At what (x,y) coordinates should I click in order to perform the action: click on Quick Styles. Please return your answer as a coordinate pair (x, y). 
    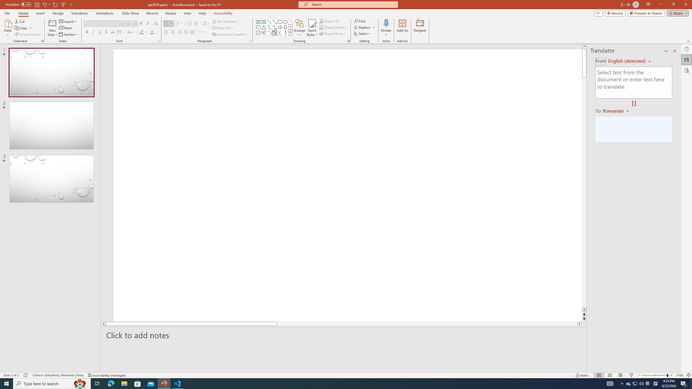
    Looking at the image, I should click on (312, 28).